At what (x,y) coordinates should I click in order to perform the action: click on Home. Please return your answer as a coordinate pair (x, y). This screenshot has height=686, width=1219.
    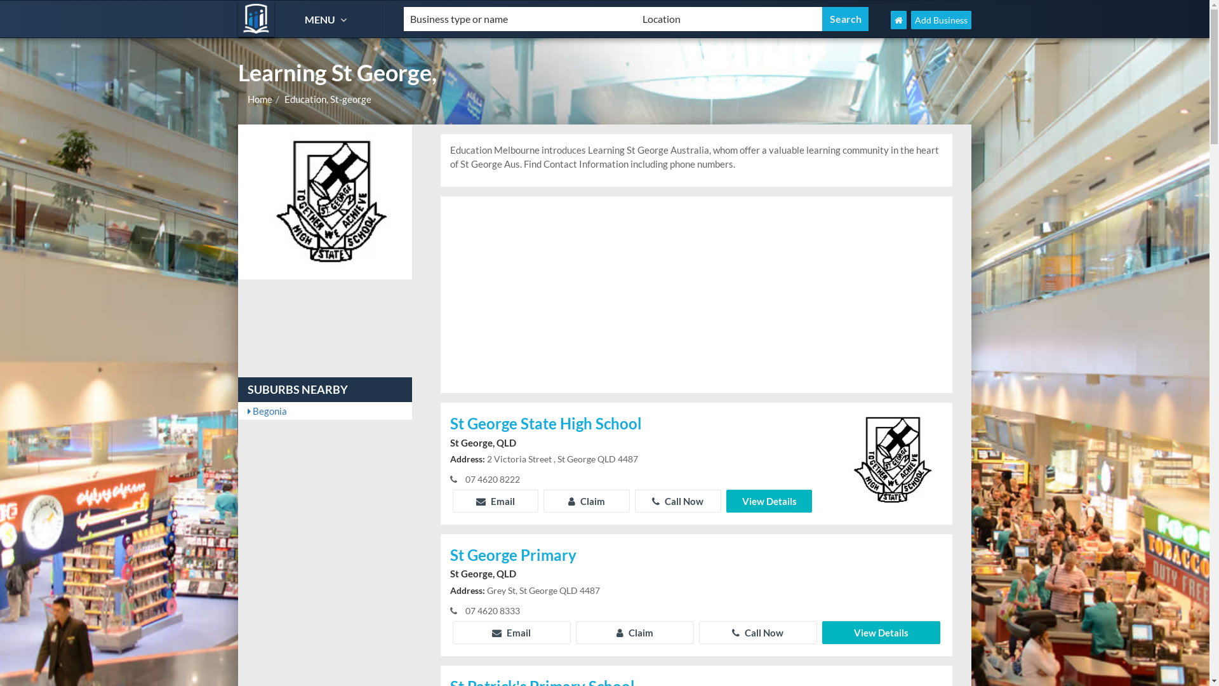
    Looking at the image, I should click on (260, 99).